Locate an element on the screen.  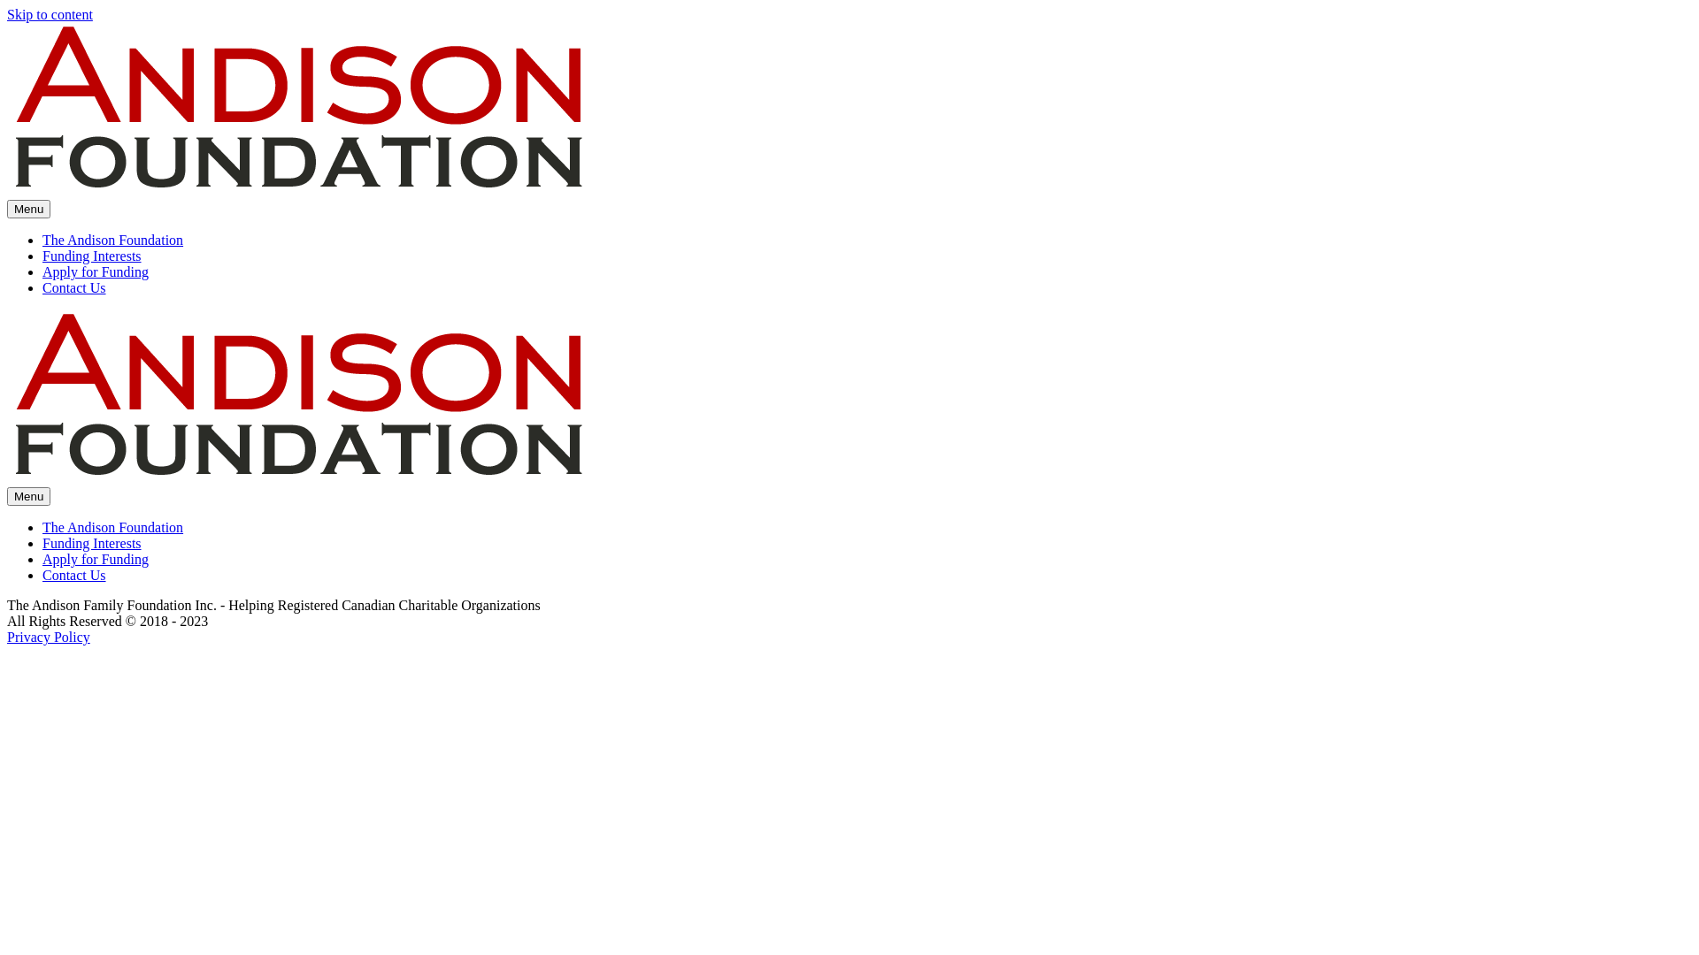
Privacy Policy is located at coordinates (49, 637).